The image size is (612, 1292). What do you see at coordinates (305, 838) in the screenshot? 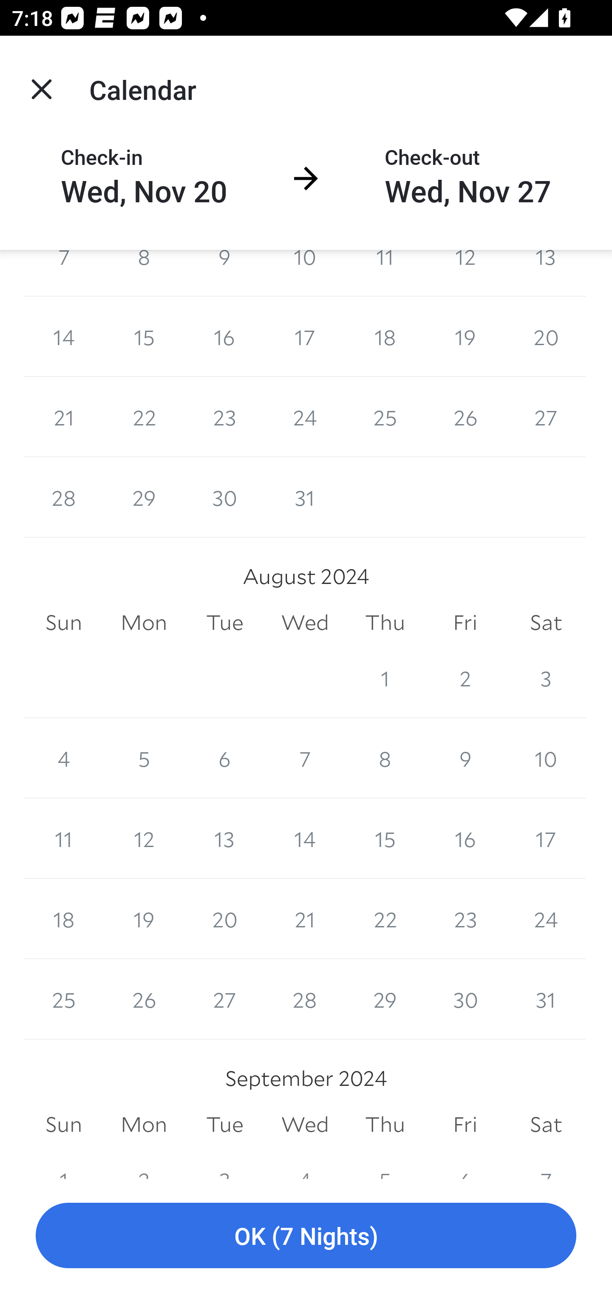
I see `14 14 August 2024` at bounding box center [305, 838].